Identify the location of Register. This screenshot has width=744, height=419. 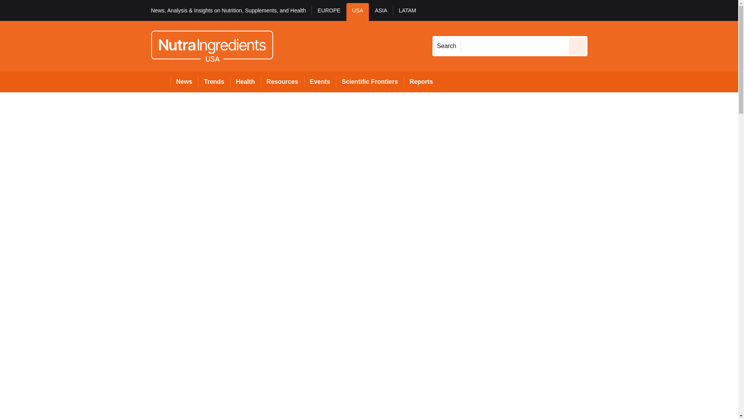
(629, 10).